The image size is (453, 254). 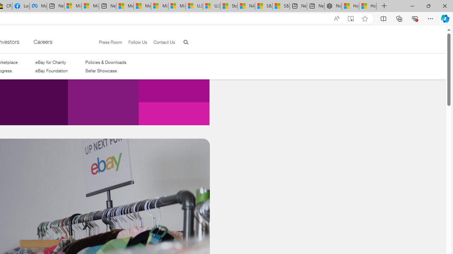 I want to click on Follow Us, so click(x=138, y=42).